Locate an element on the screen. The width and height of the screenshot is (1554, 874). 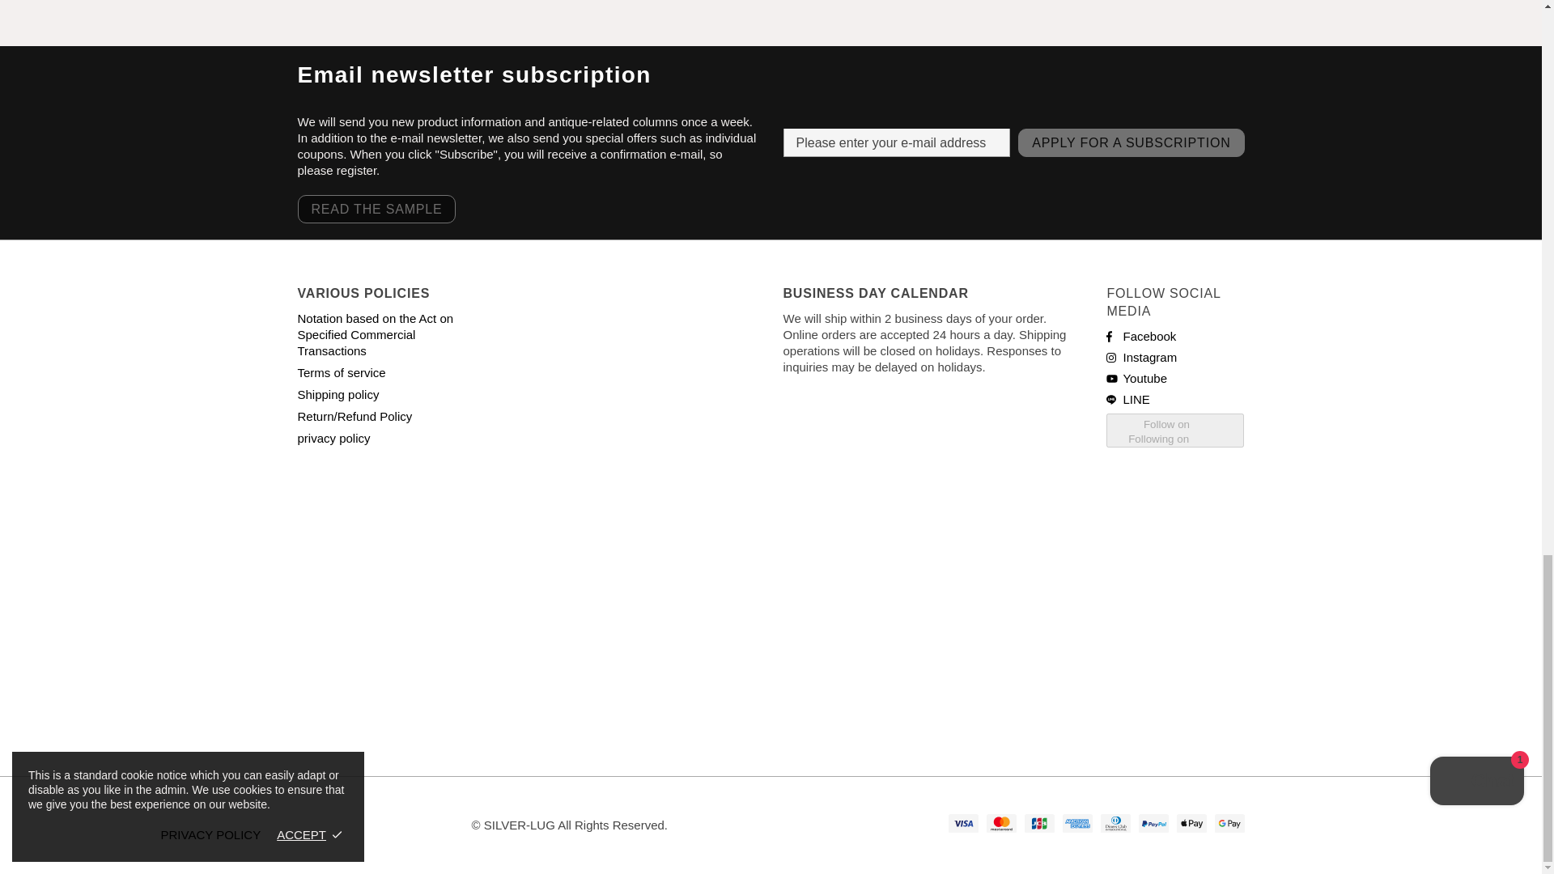
Apply for a subscription is located at coordinates (1131, 142).